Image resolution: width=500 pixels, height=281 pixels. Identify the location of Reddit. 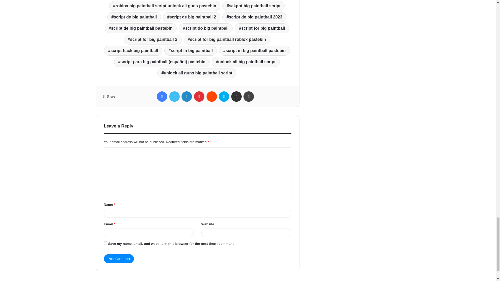
(211, 96).